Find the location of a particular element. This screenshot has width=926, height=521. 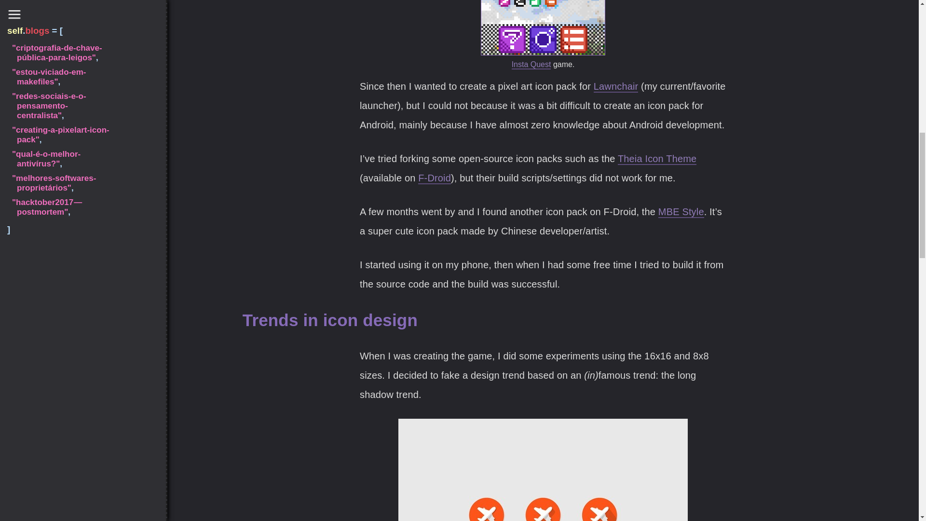

Theia Icon Theme is located at coordinates (657, 159).